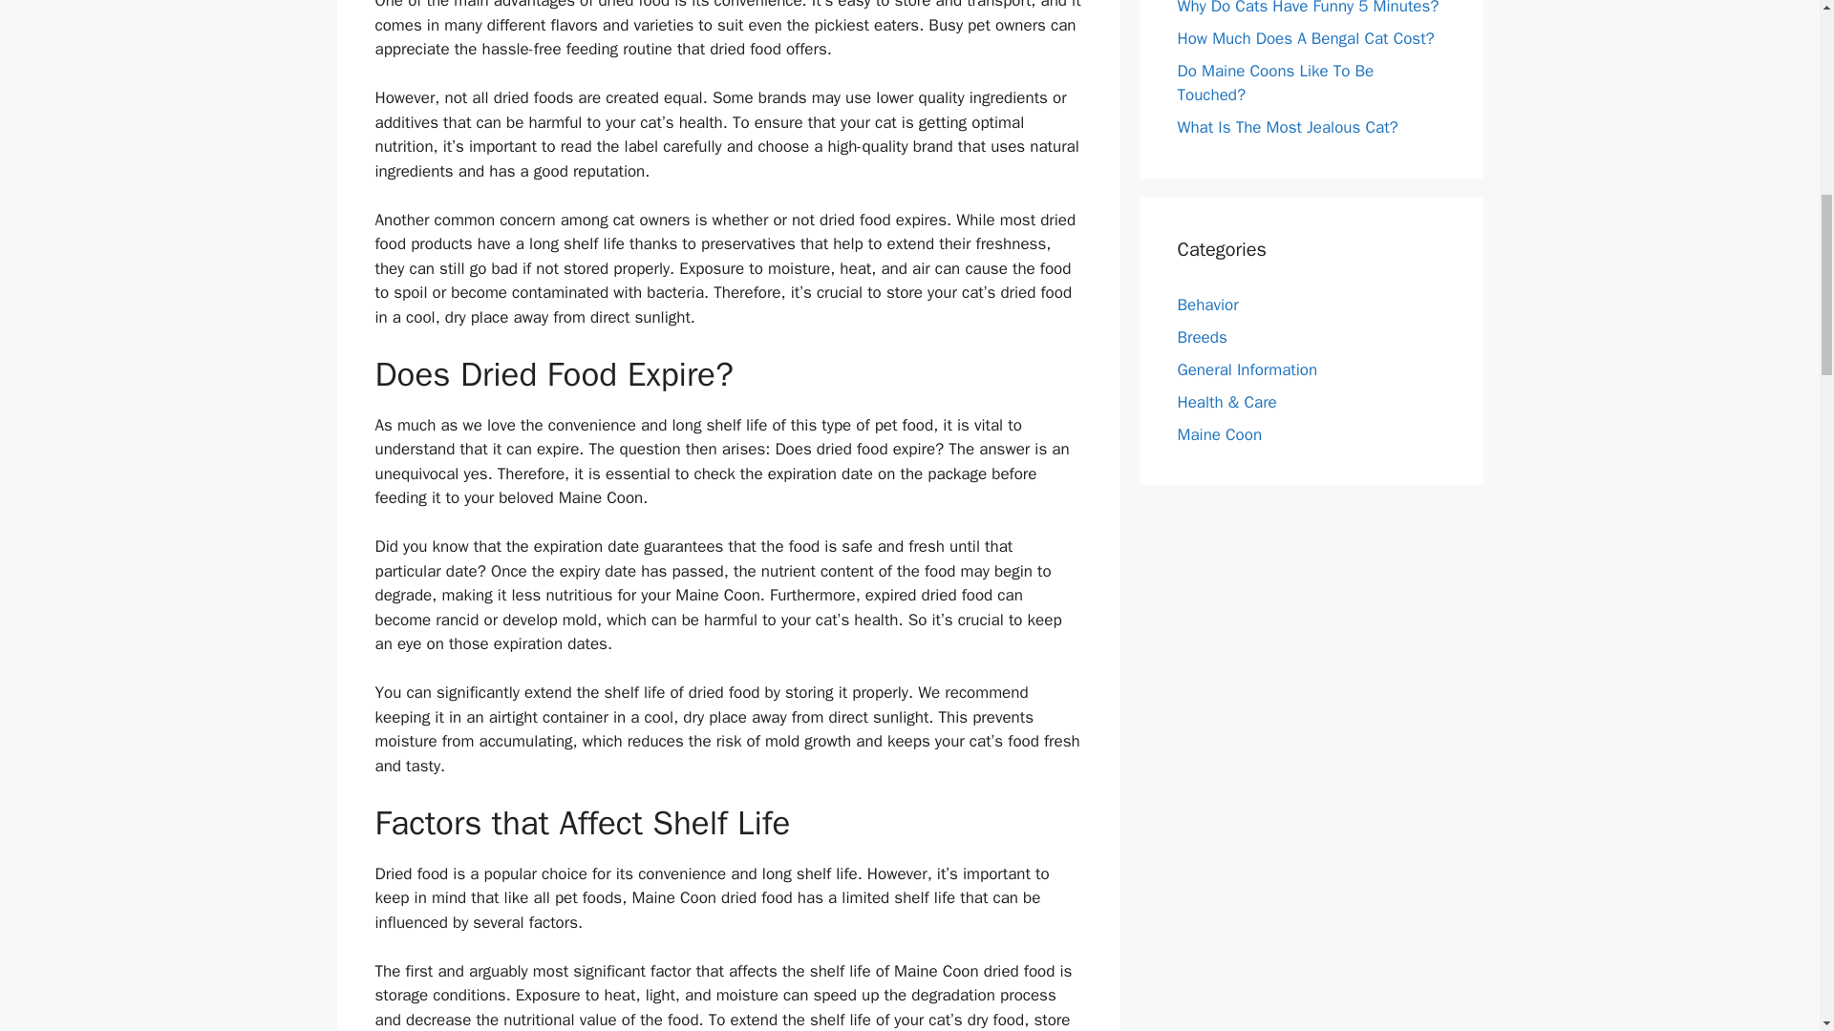  What do you see at coordinates (1275, 83) in the screenshot?
I see `Do Maine Coons Like To Be Touched?` at bounding box center [1275, 83].